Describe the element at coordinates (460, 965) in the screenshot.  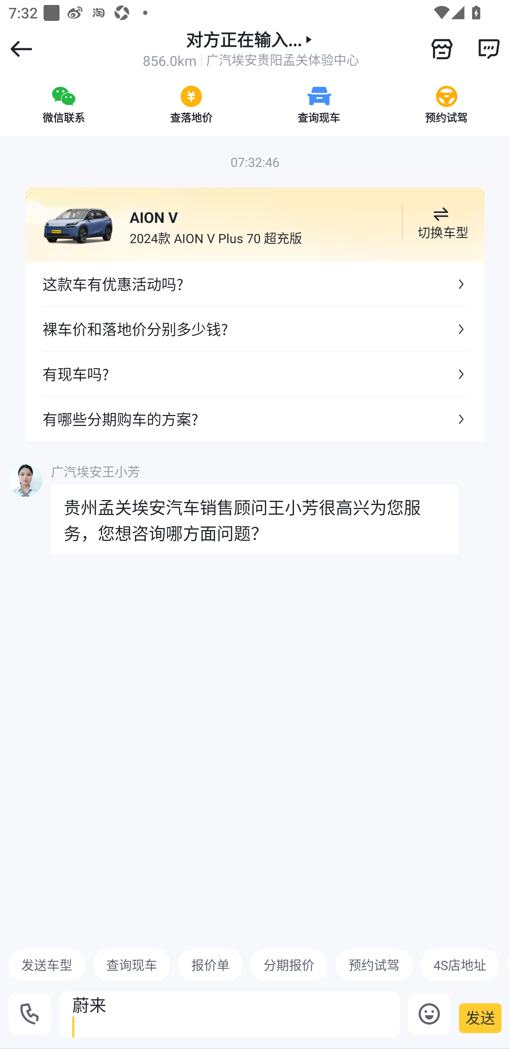
I see `4S店地址` at that location.